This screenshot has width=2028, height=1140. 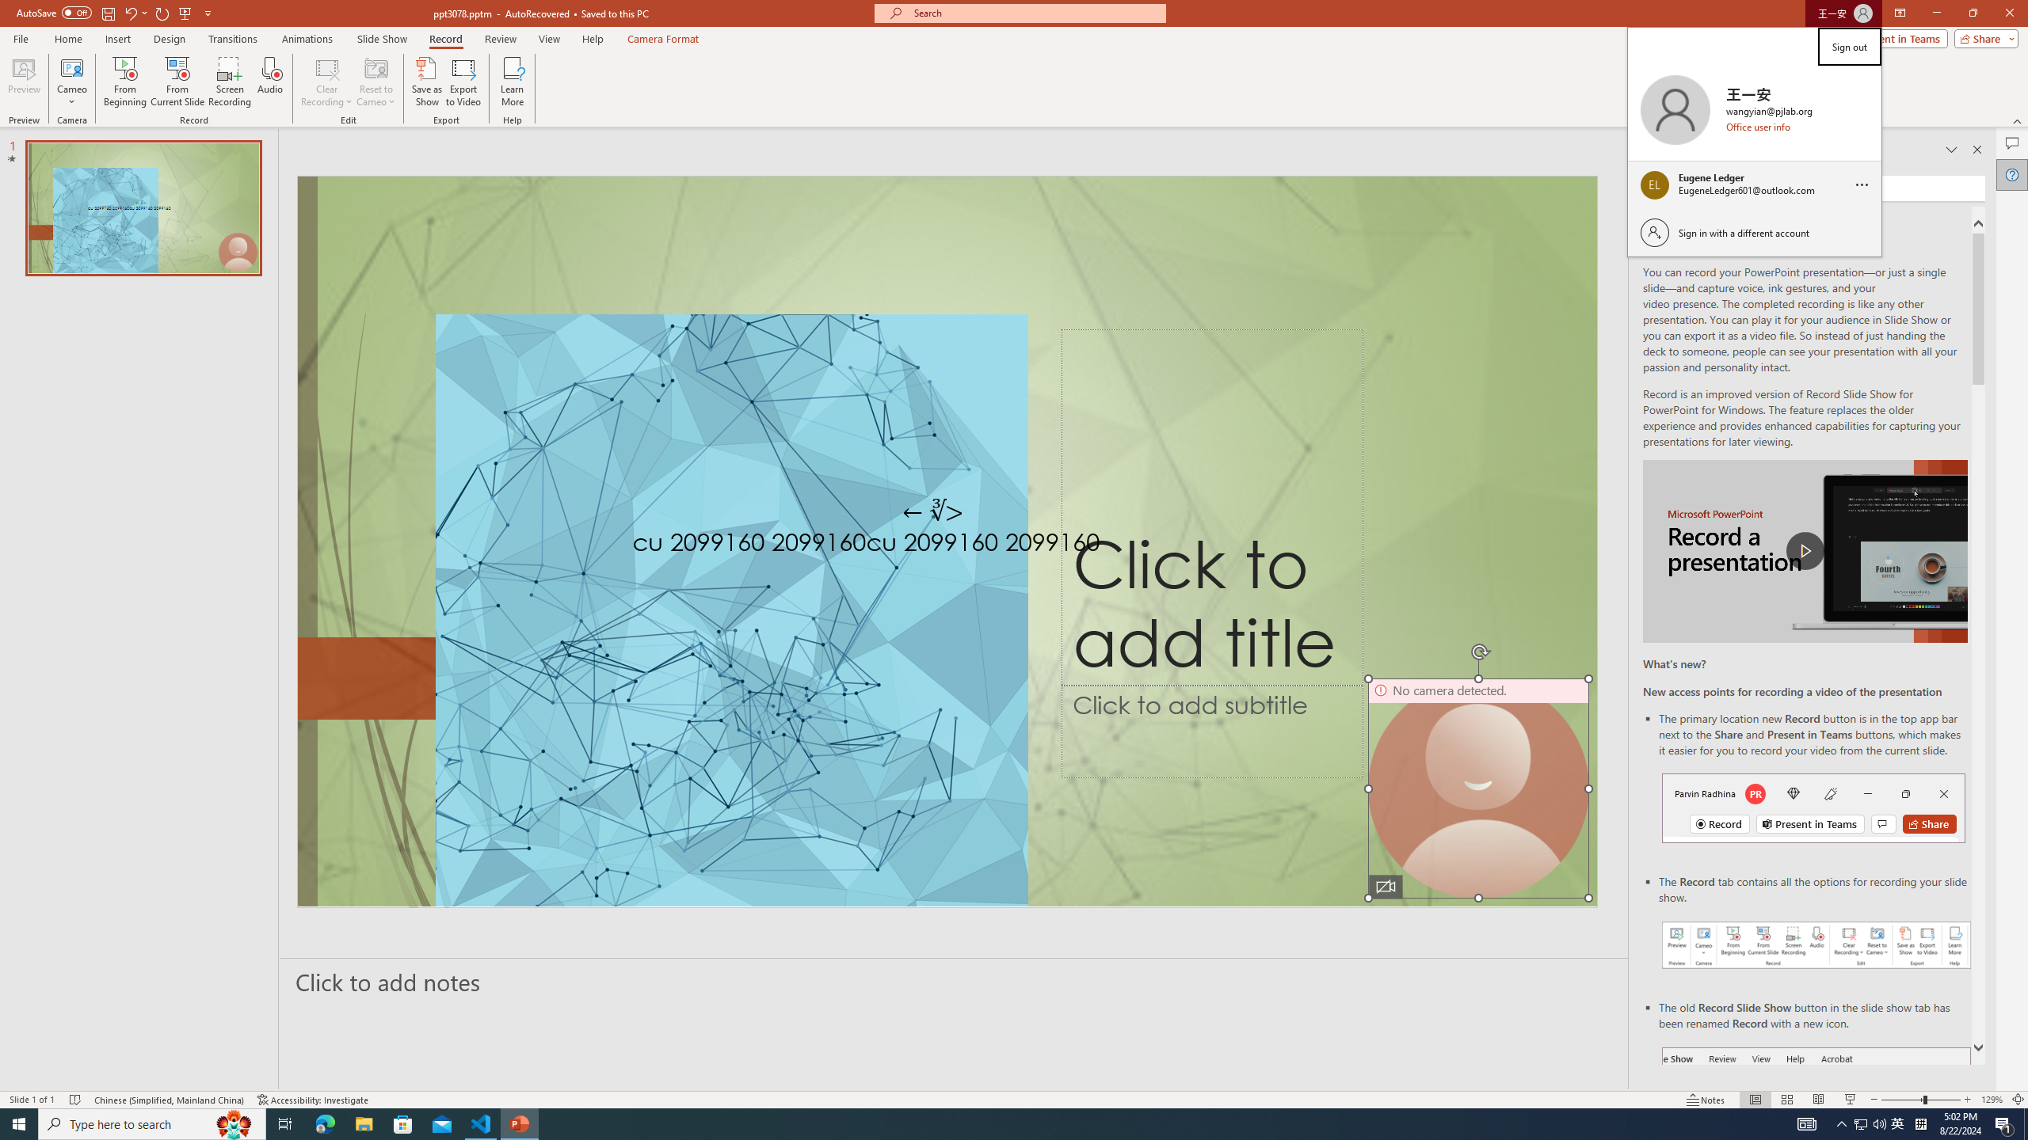 I want to click on Camera 9, No camera detected., so click(x=1478, y=788).